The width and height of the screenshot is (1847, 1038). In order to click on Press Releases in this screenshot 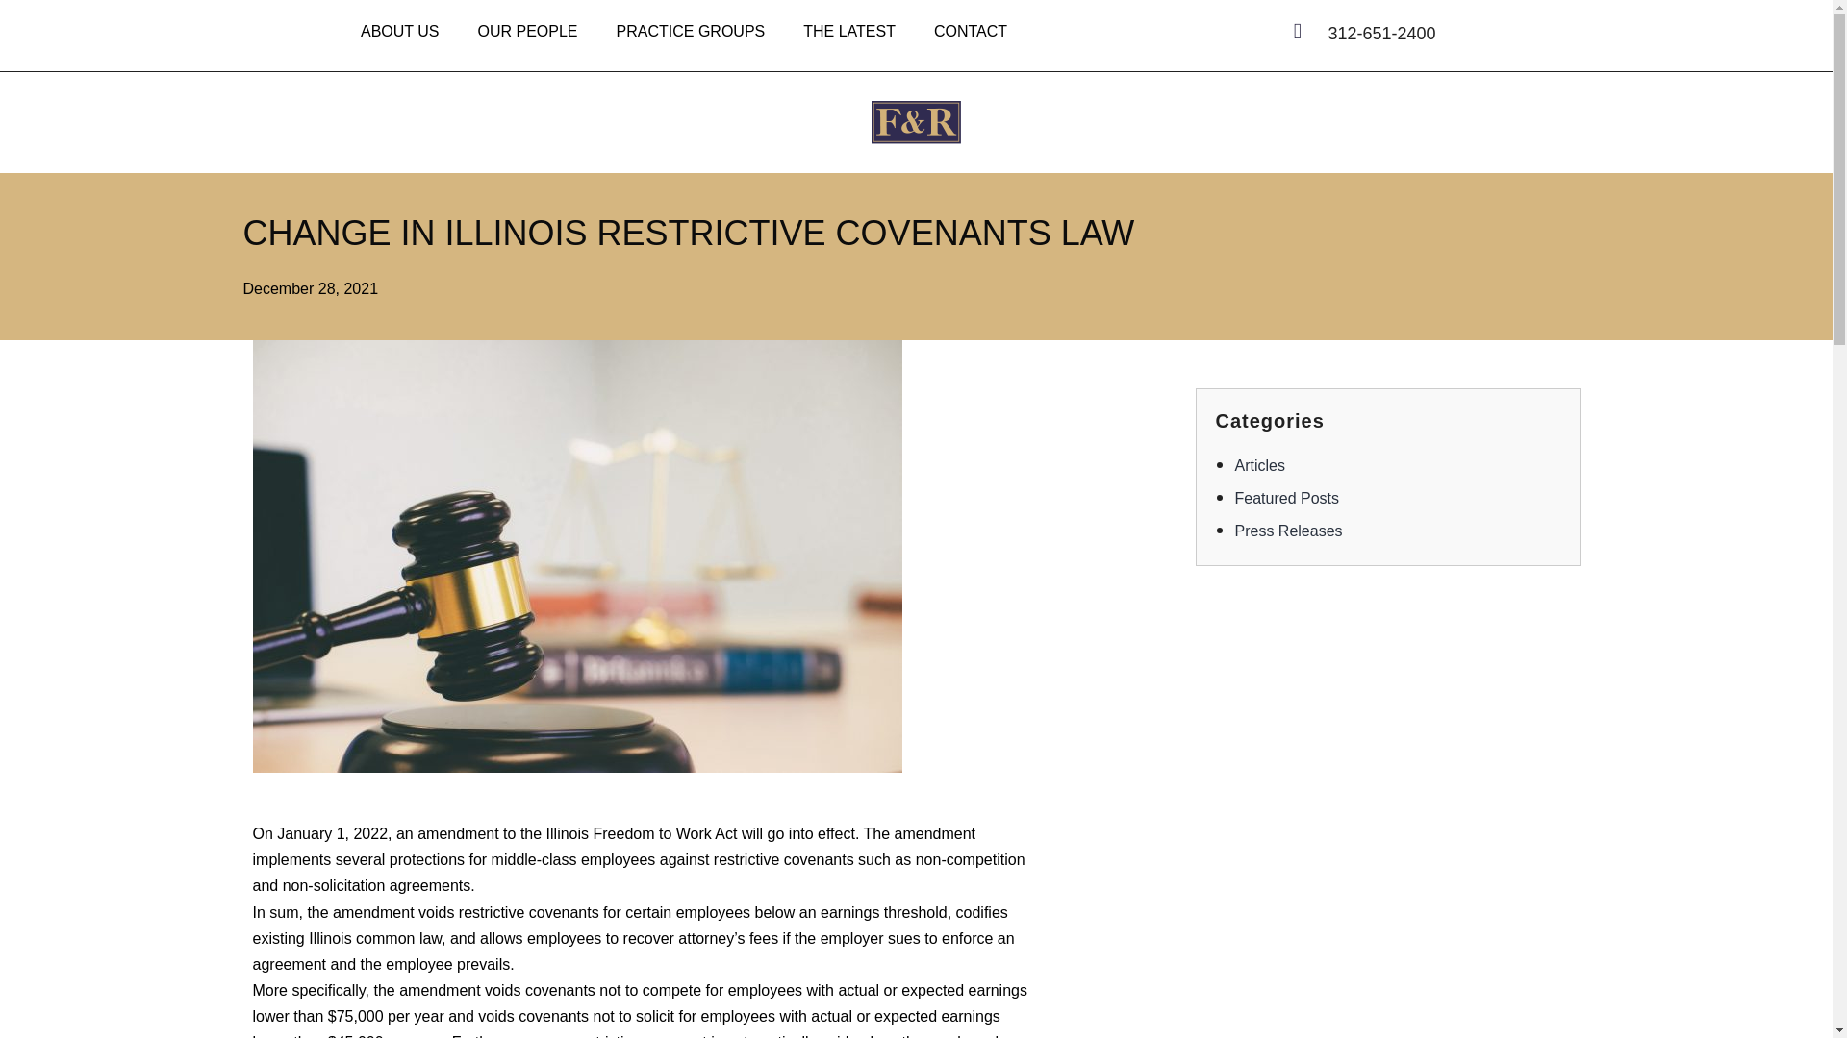, I will do `click(1289, 531)`.